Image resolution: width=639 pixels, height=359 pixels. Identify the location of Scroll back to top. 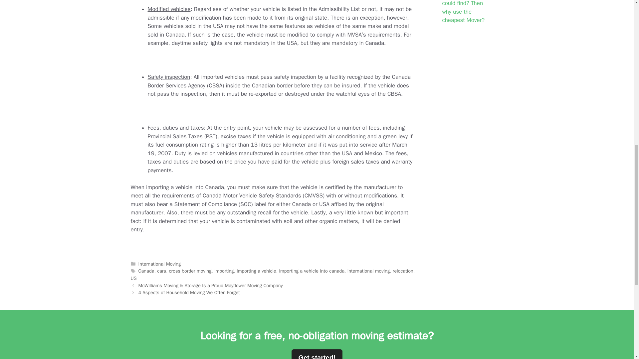
(617, 315).